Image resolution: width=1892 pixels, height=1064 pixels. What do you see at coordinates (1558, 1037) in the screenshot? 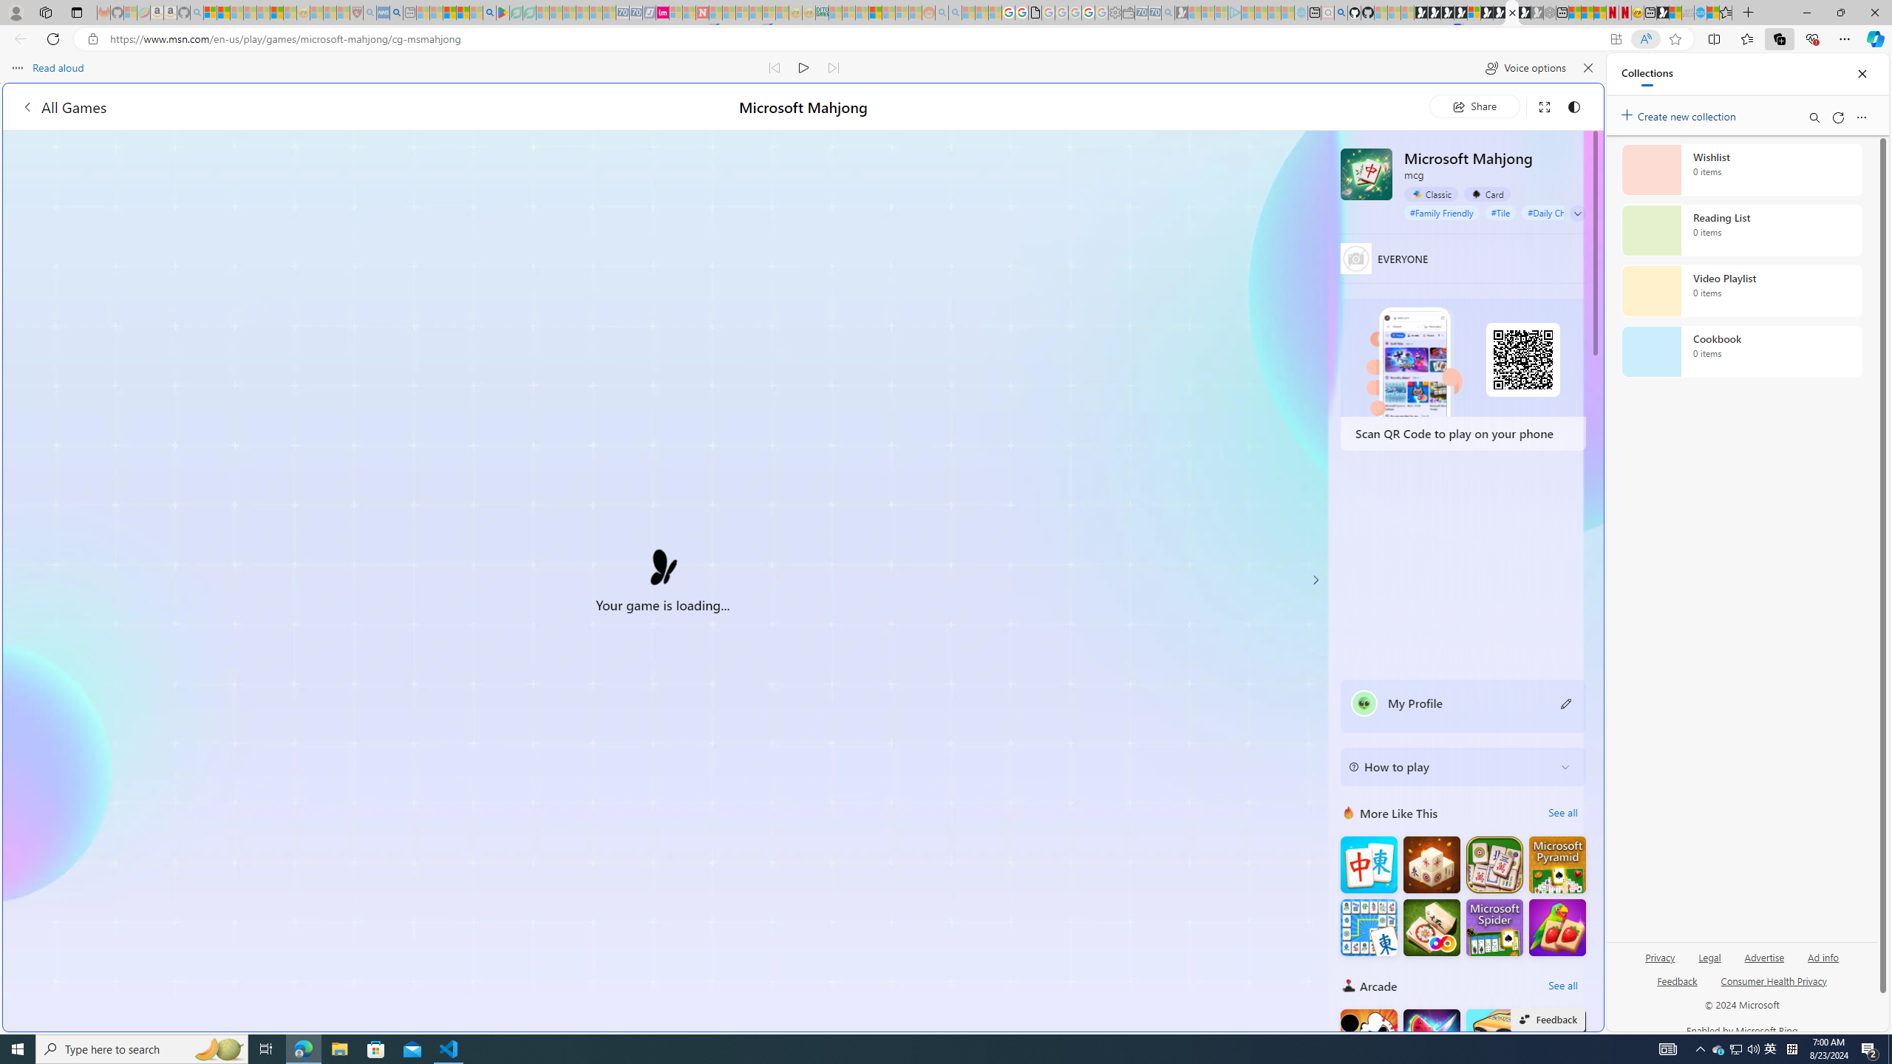
I see `Hunter Hitman` at bounding box center [1558, 1037].